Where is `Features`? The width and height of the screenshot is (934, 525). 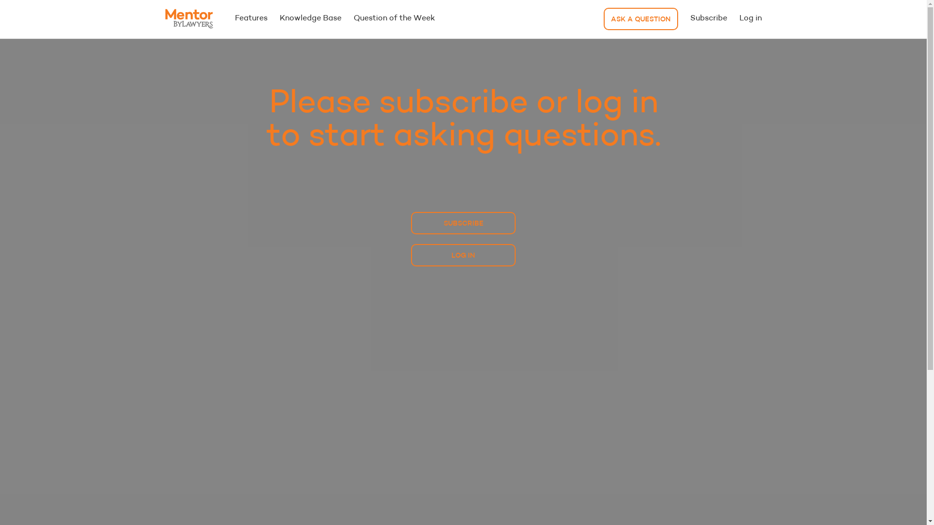 Features is located at coordinates (251, 18).